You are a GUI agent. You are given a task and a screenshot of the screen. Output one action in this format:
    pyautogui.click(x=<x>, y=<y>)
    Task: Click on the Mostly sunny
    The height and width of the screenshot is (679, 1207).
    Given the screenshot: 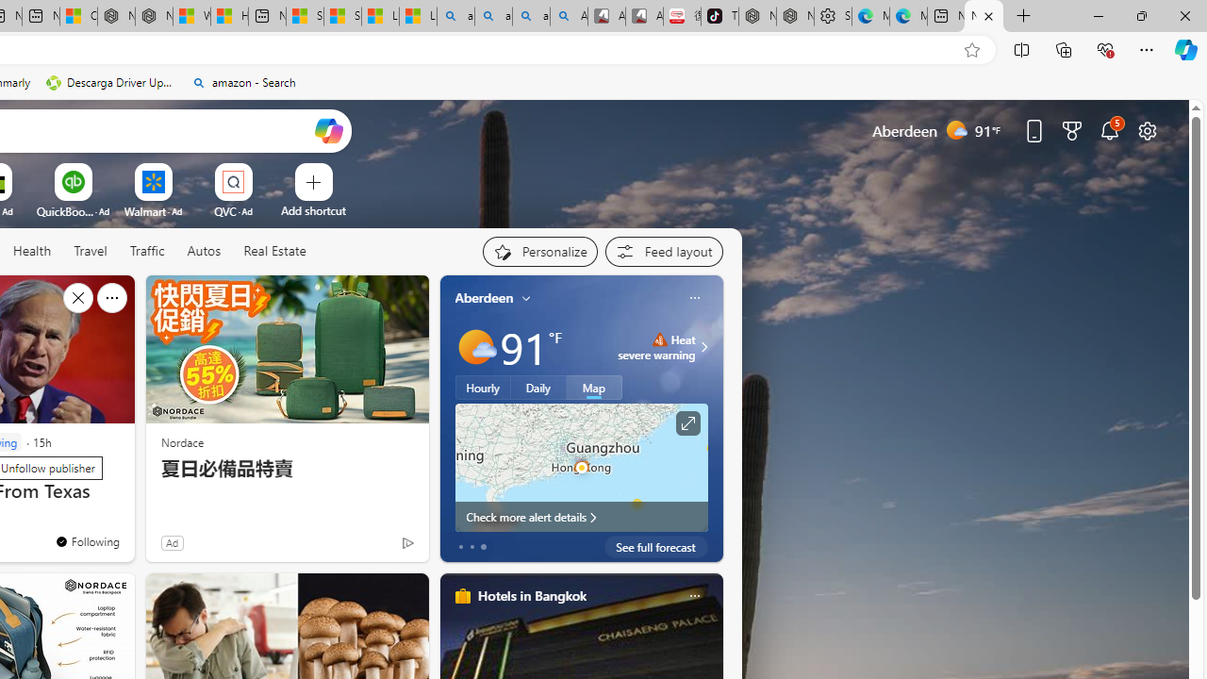 What is the action you would take?
    pyautogui.click(x=475, y=347)
    